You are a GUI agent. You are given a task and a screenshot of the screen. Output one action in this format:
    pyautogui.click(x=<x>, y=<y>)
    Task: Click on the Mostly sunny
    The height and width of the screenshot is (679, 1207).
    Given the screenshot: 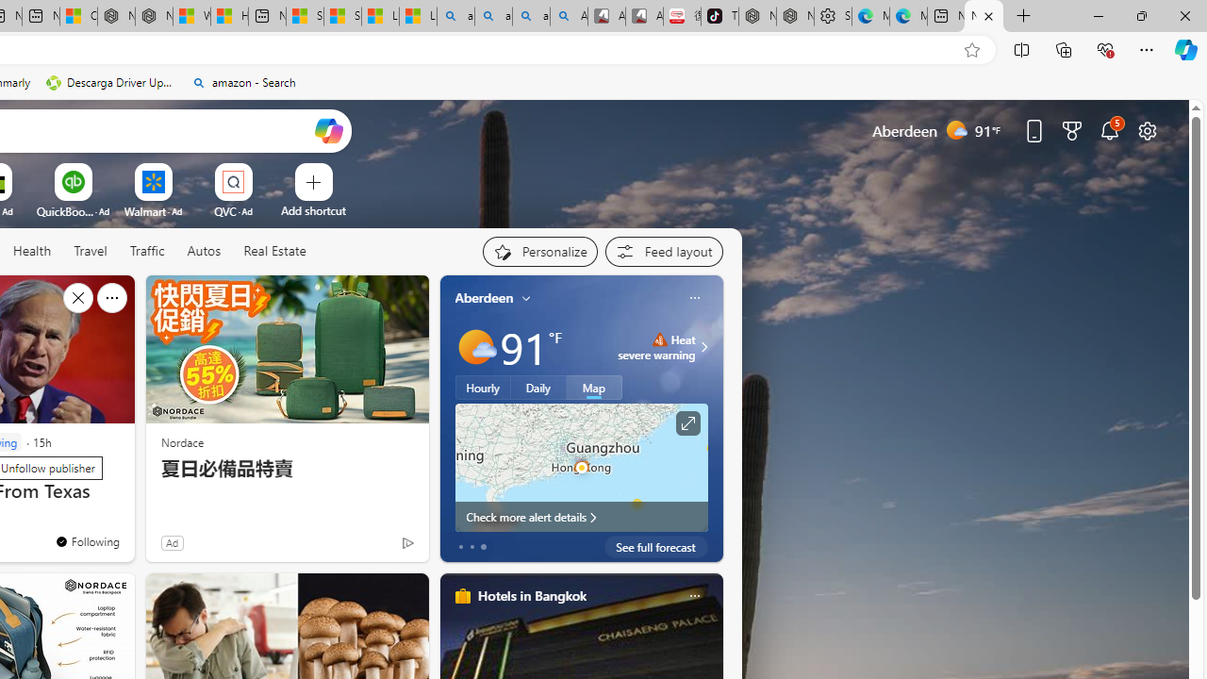 What is the action you would take?
    pyautogui.click(x=475, y=347)
    